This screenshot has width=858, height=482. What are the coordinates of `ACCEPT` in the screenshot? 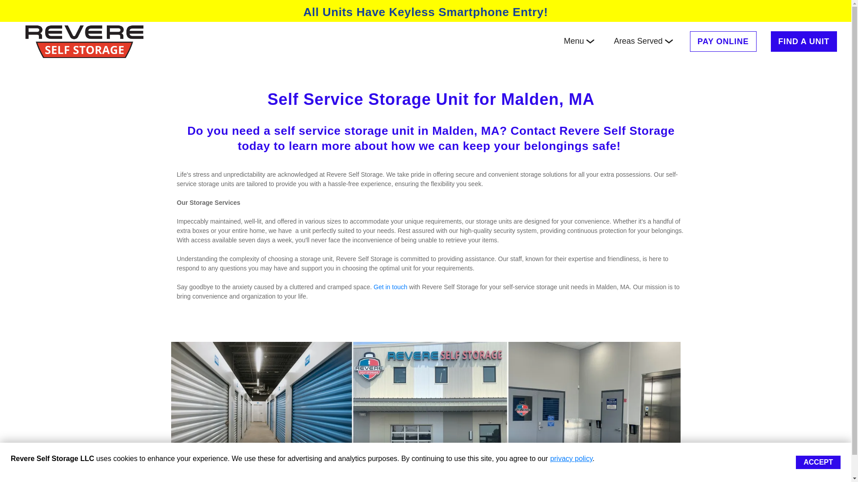 It's located at (818, 462).